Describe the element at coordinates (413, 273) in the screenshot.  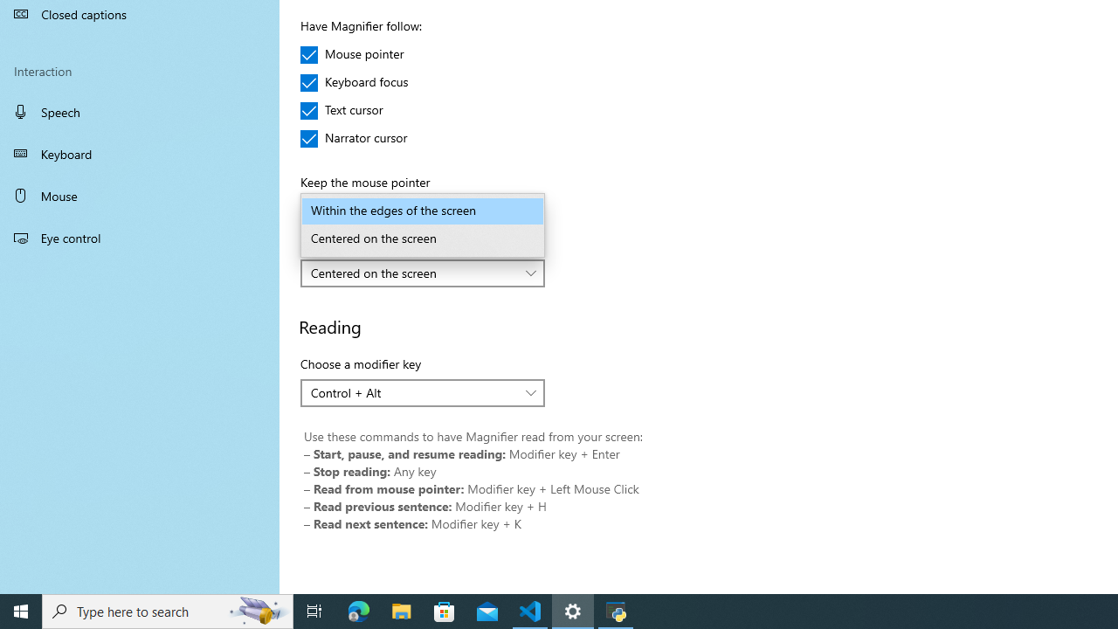
I see `Centered on the screen` at that location.